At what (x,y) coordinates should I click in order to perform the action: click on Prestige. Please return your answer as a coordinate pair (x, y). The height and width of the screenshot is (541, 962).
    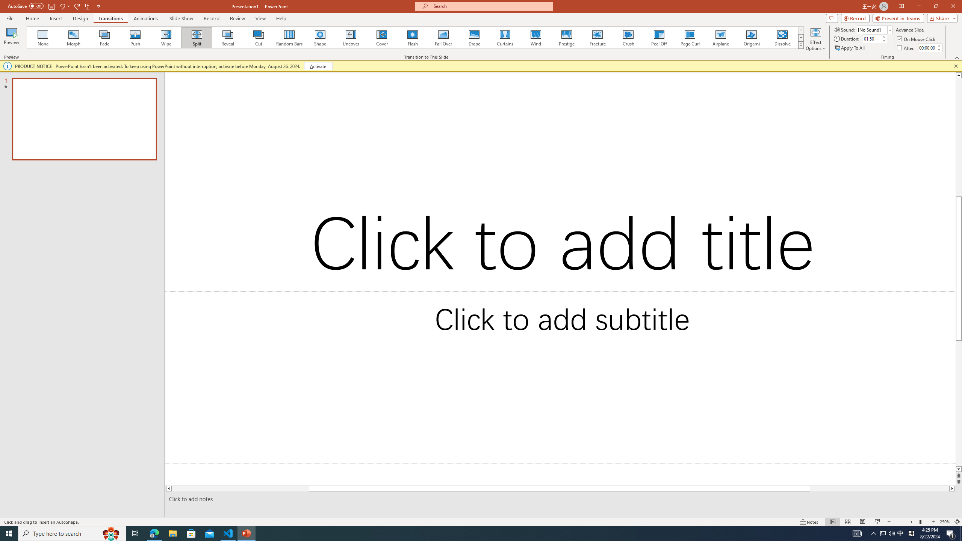
    Looking at the image, I should click on (566, 38).